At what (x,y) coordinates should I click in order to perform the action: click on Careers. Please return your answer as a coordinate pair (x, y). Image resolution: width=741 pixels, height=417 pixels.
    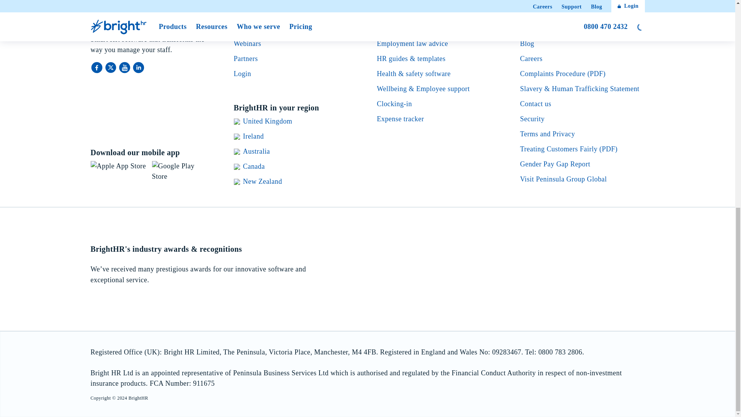
    Looking at the image, I should click on (531, 59).